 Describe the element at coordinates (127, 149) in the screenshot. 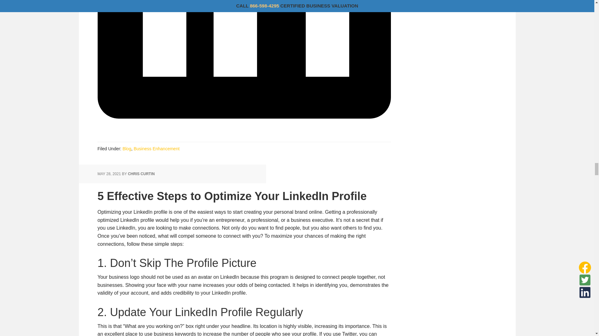

I see `Blog` at that location.